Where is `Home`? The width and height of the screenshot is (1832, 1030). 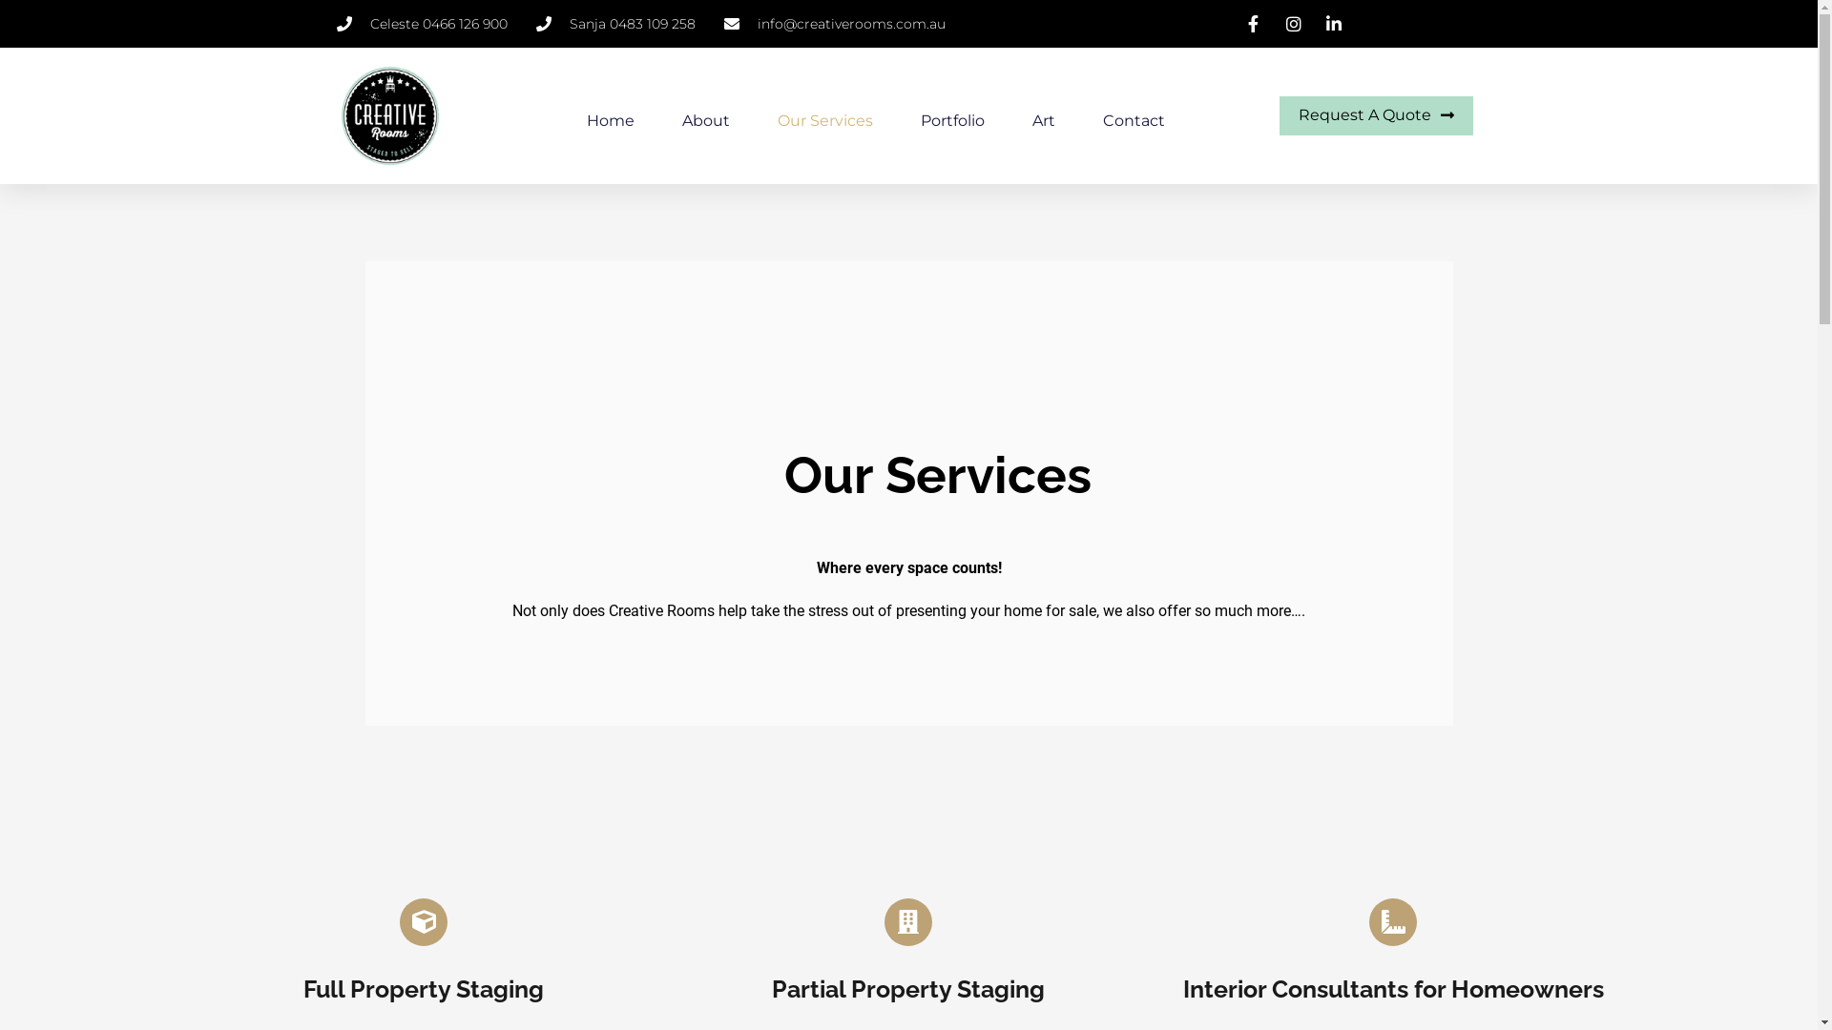 Home is located at coordinates (611, 121).